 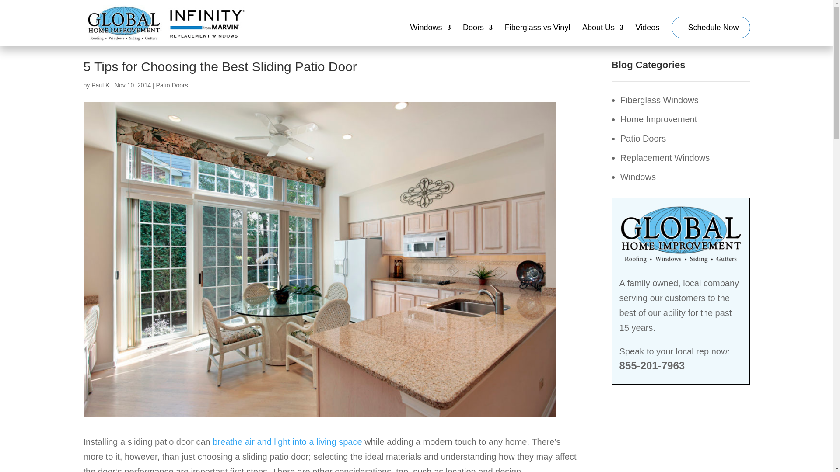 What do you see at coordinates (647, 35) in the screenshot?
I see `Videos` at bounding box center [647, 35].